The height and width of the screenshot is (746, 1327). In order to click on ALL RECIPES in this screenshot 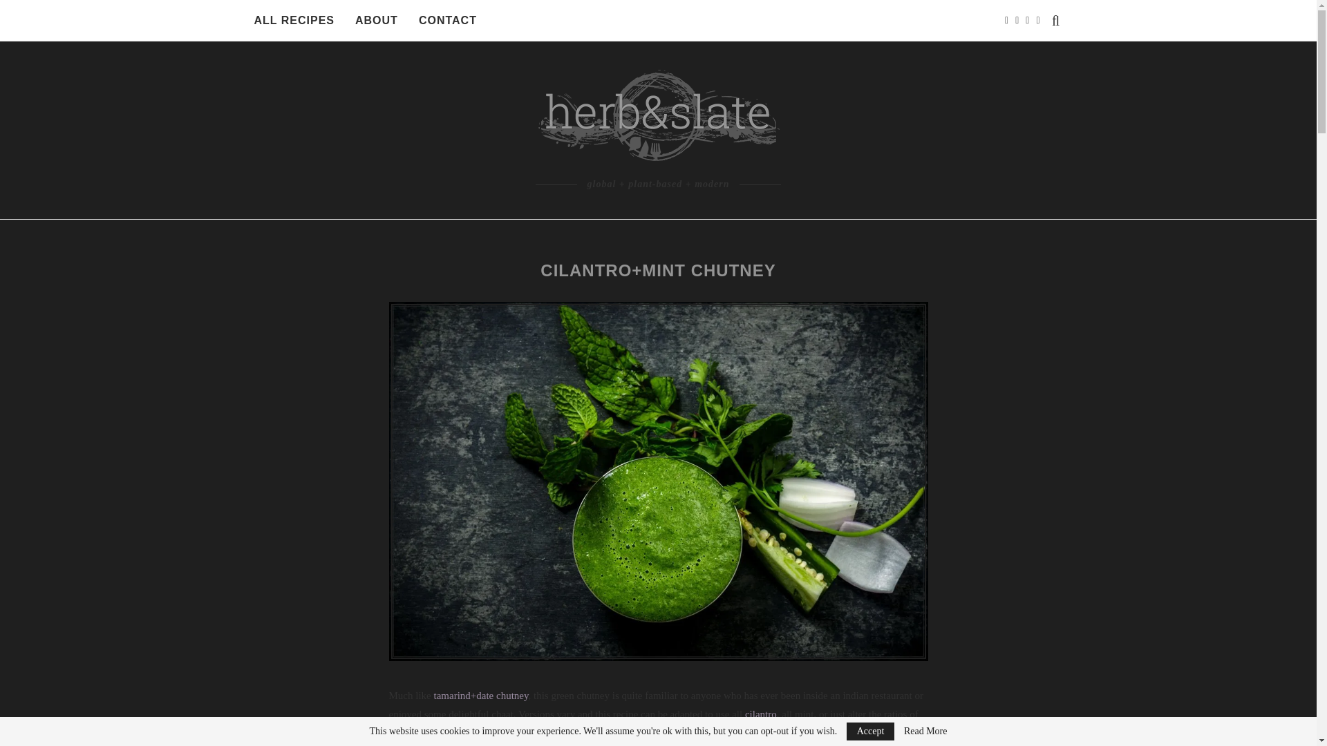, I will do `click(294, 21)`.